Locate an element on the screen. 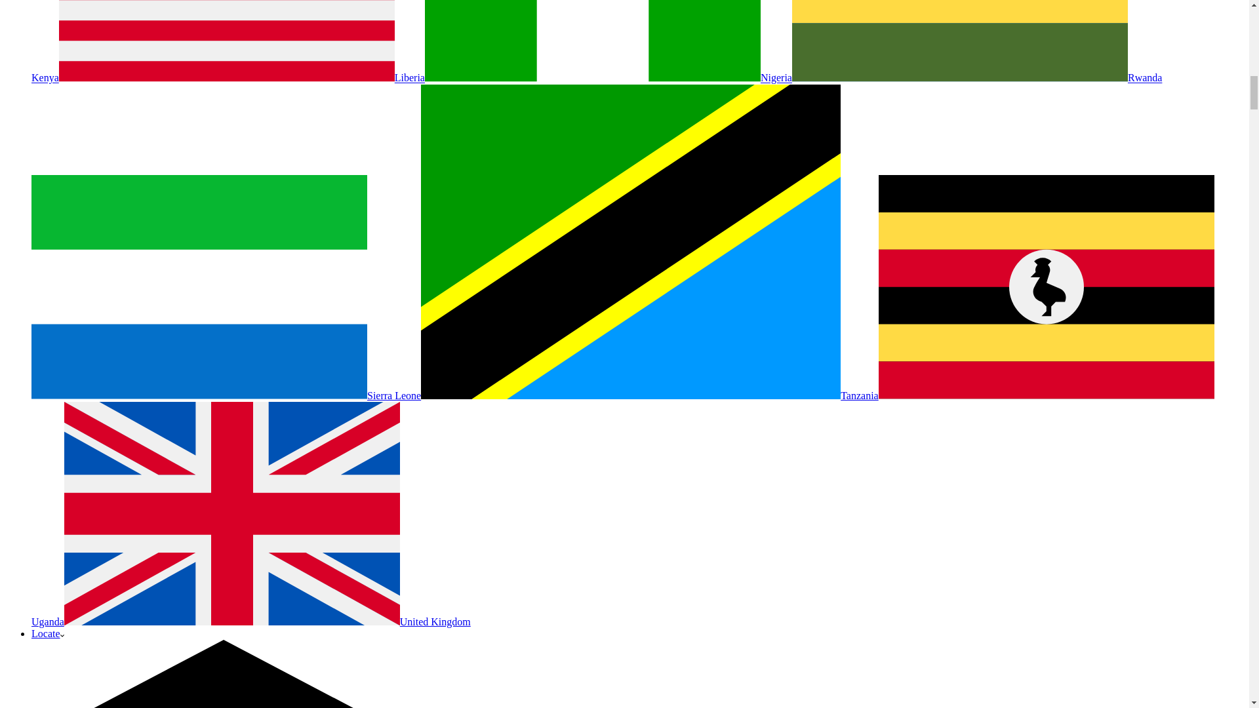 The height and width of the screenshot is (708, 1259). Tanzania is located at coordinates (649, 396).